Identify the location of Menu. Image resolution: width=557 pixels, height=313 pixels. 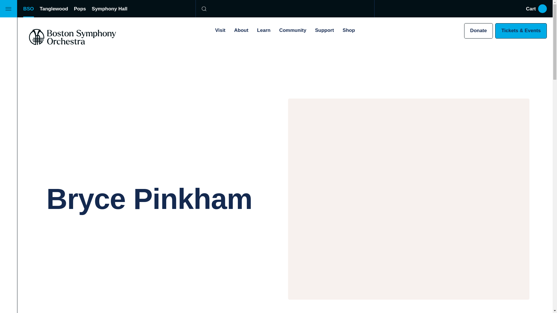
(9, 9).